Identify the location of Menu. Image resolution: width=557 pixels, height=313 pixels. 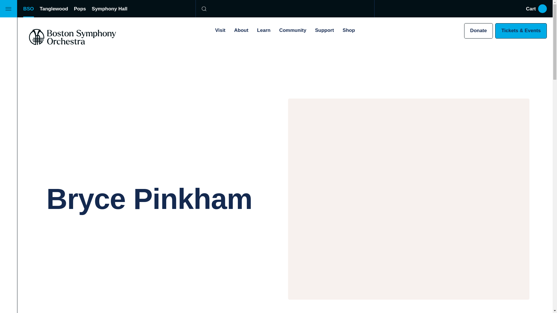
(9, 9).